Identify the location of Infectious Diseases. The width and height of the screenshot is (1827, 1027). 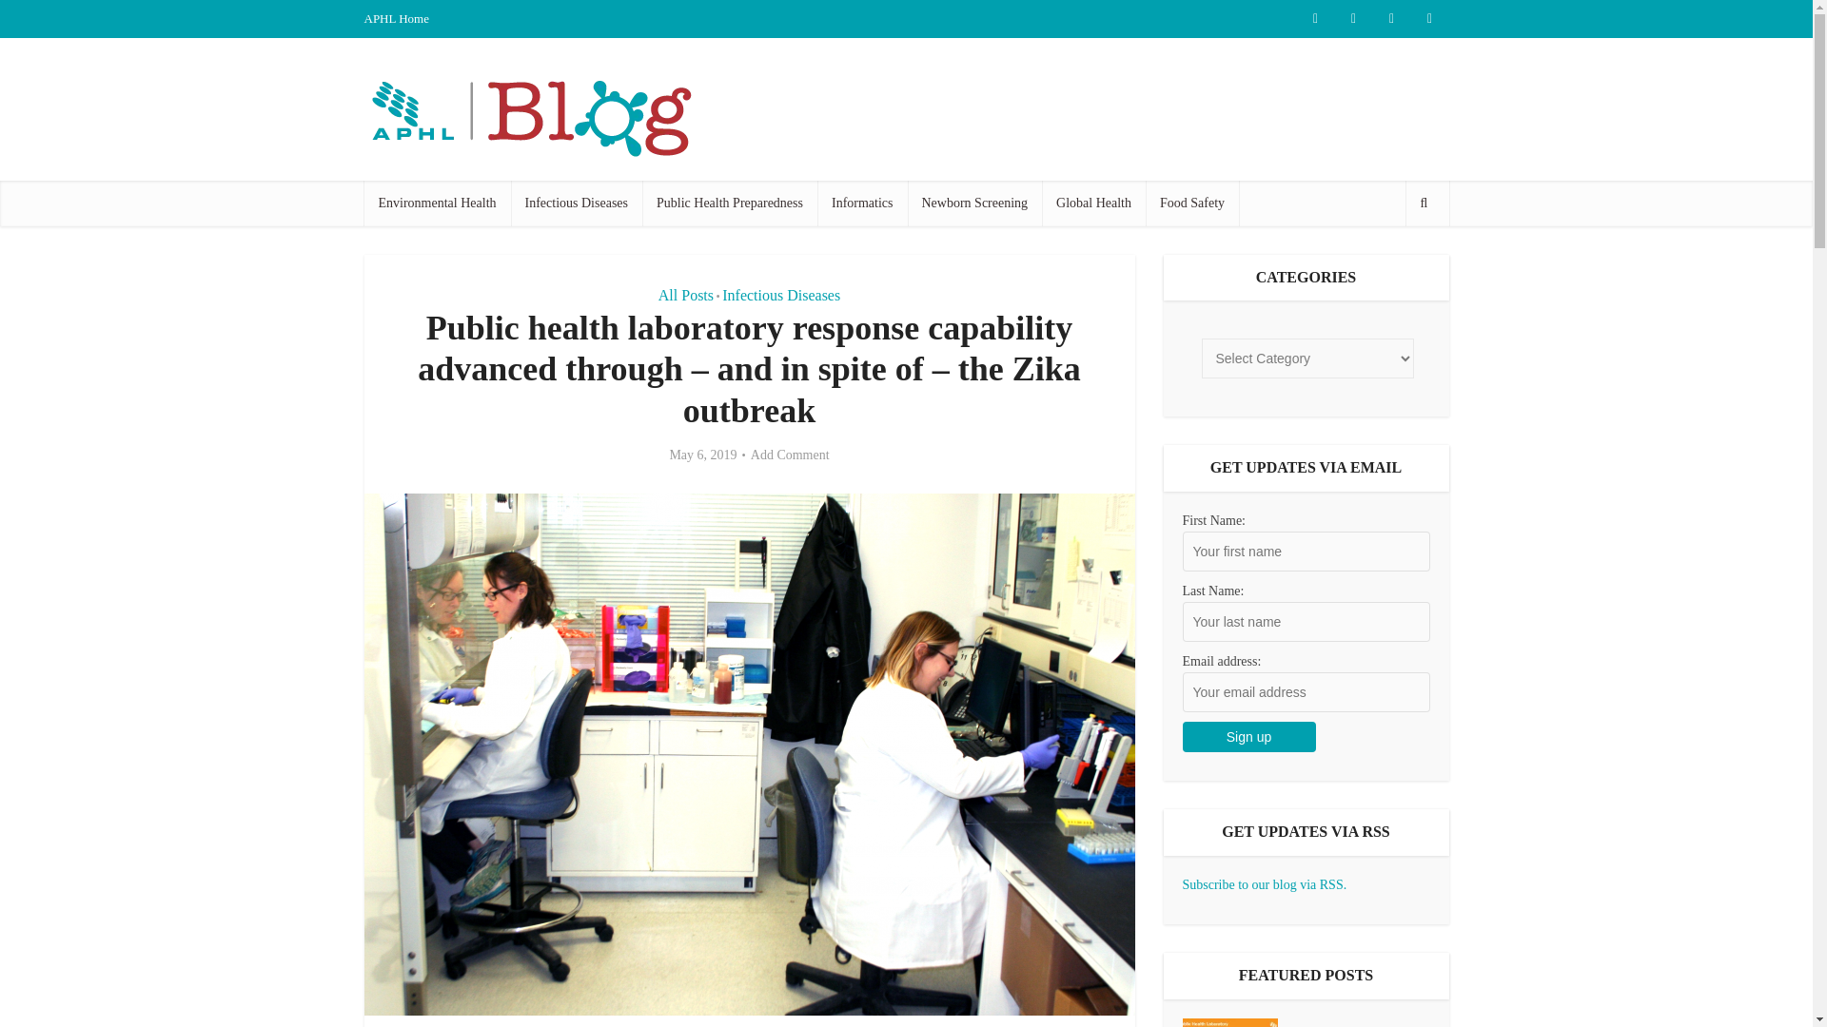
(577, 203).